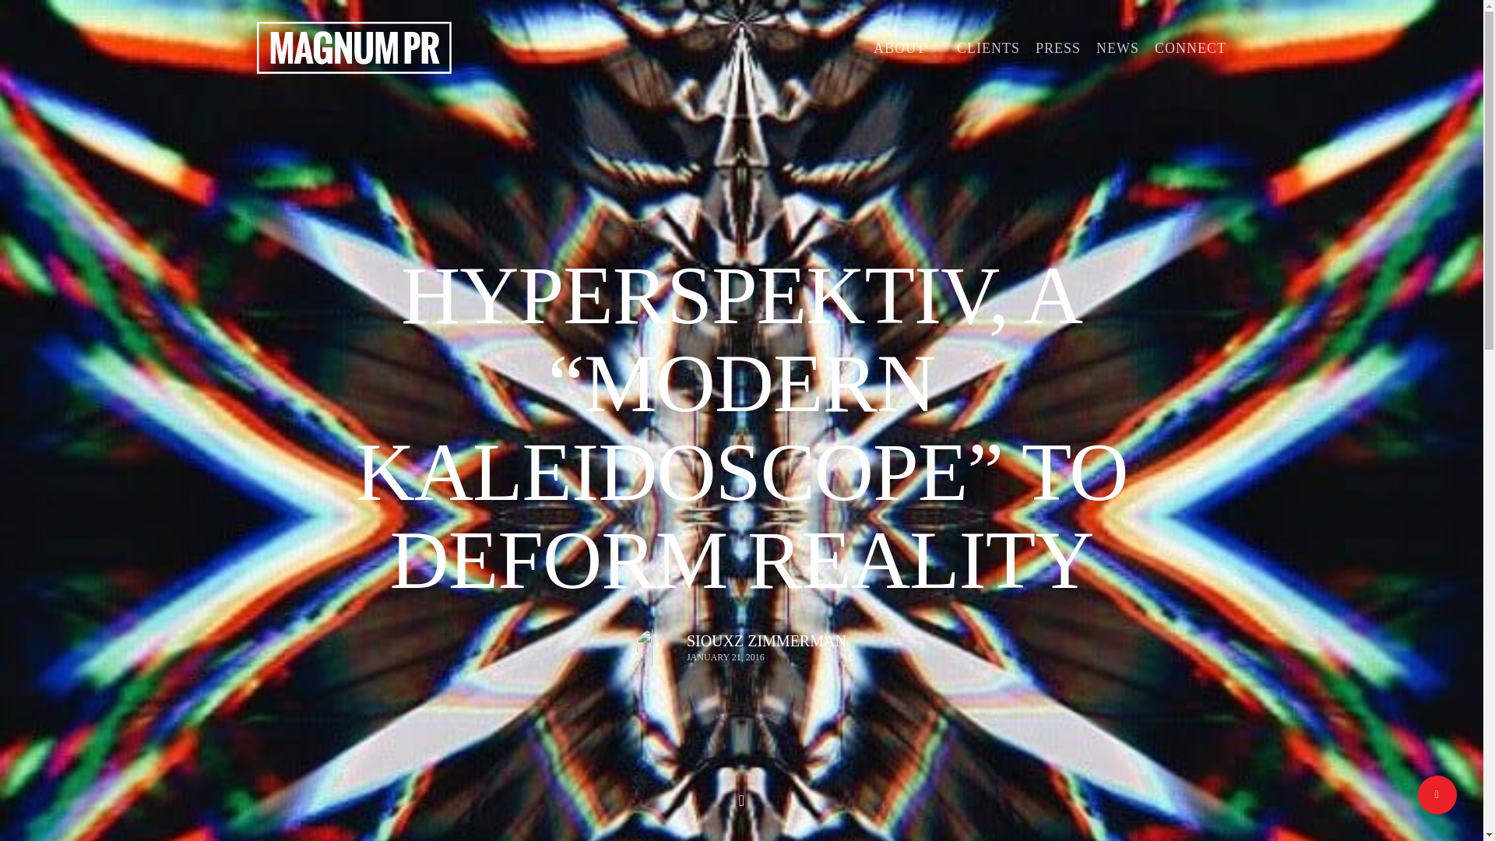 This screenshot has height=841, width=1495. Describe the element at coordinates (987, 48) in the screenshot. I see `CLIENTS` at that location.